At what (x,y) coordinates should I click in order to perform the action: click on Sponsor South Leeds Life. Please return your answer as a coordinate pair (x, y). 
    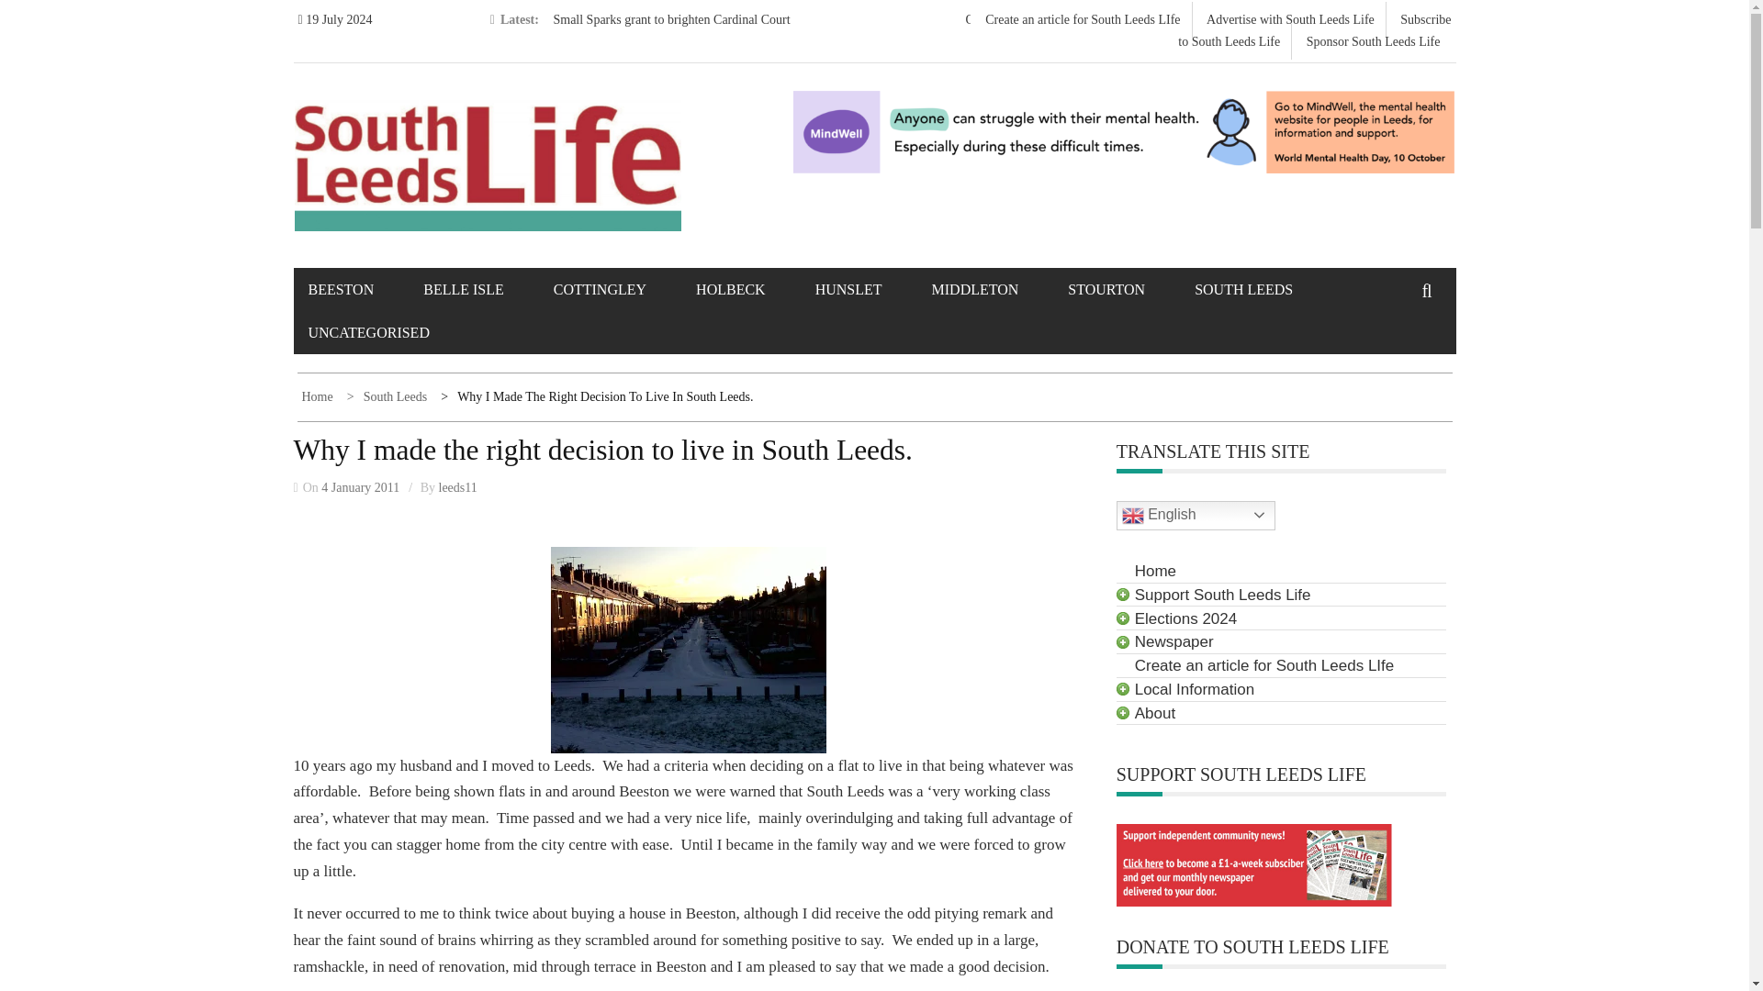
    Looking at the image, I should click on (1373, 40).